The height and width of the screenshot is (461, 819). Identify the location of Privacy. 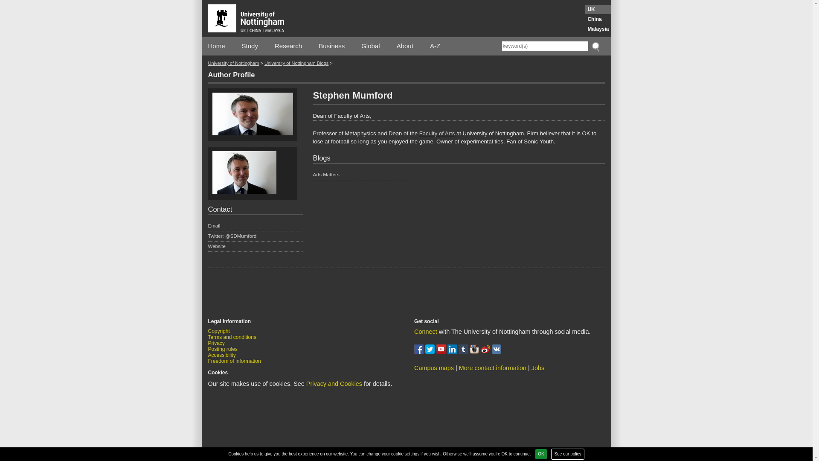
(216, 343).